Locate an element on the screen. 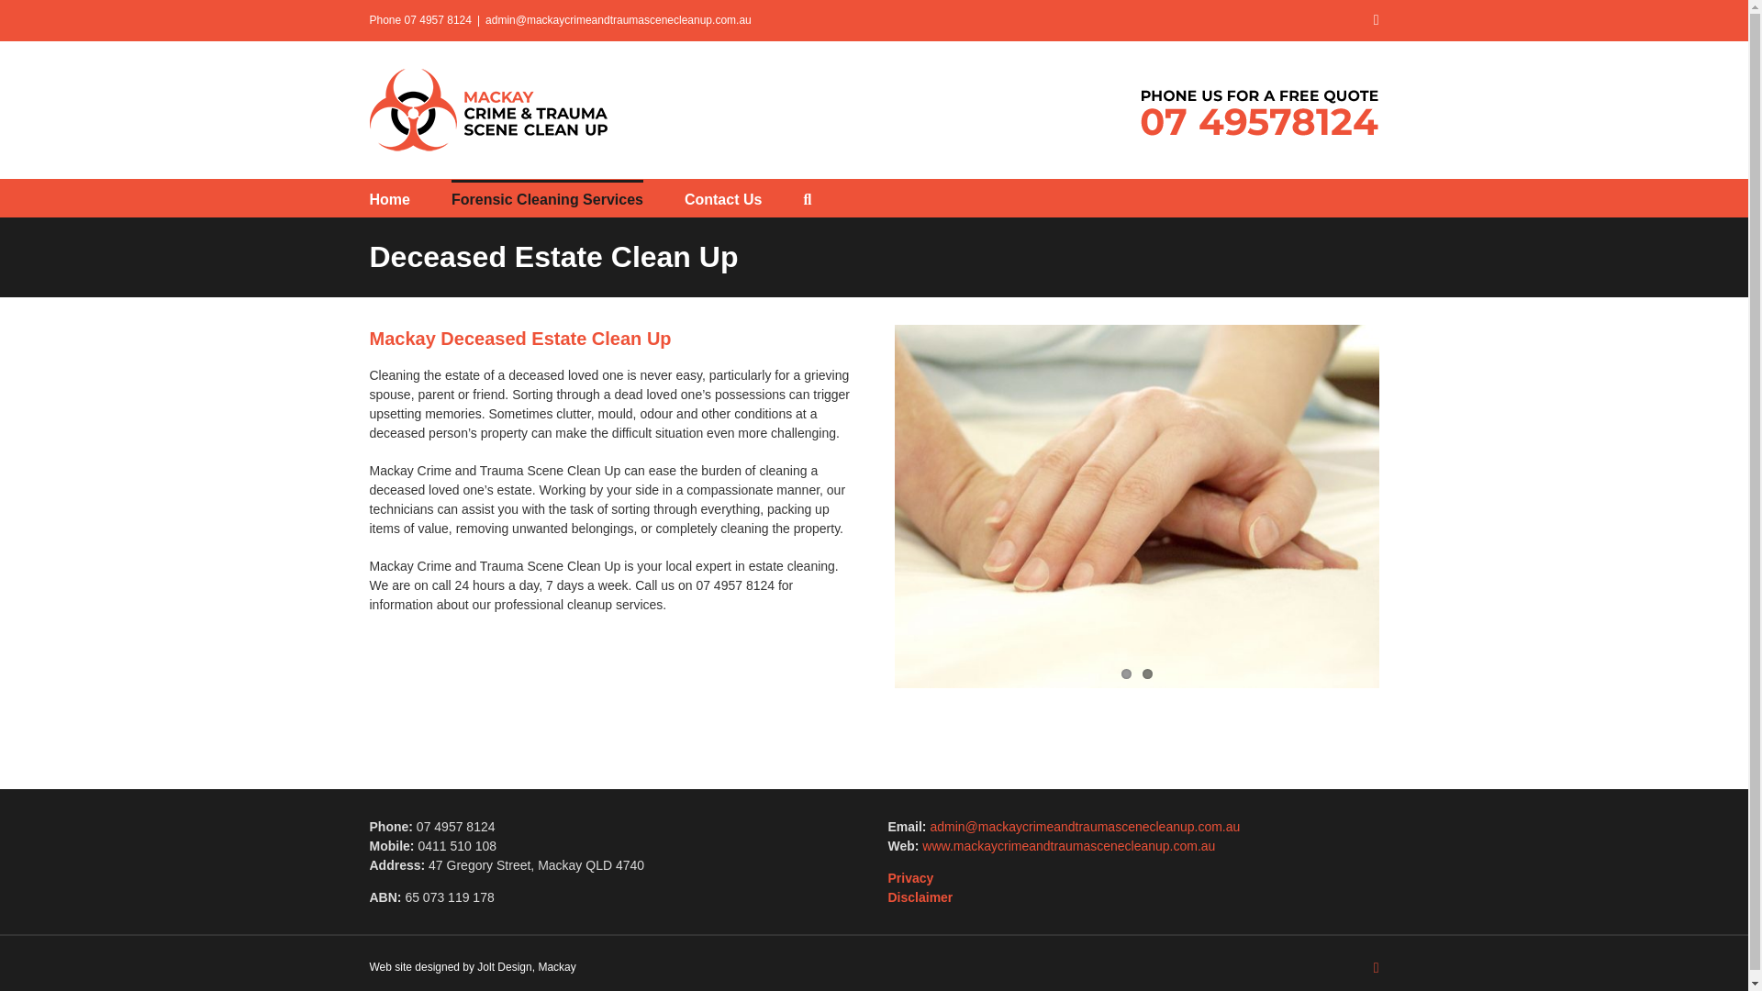 The width and height of the screenshot is (1762, 991). 2 is located at coordinates (1147, 674).